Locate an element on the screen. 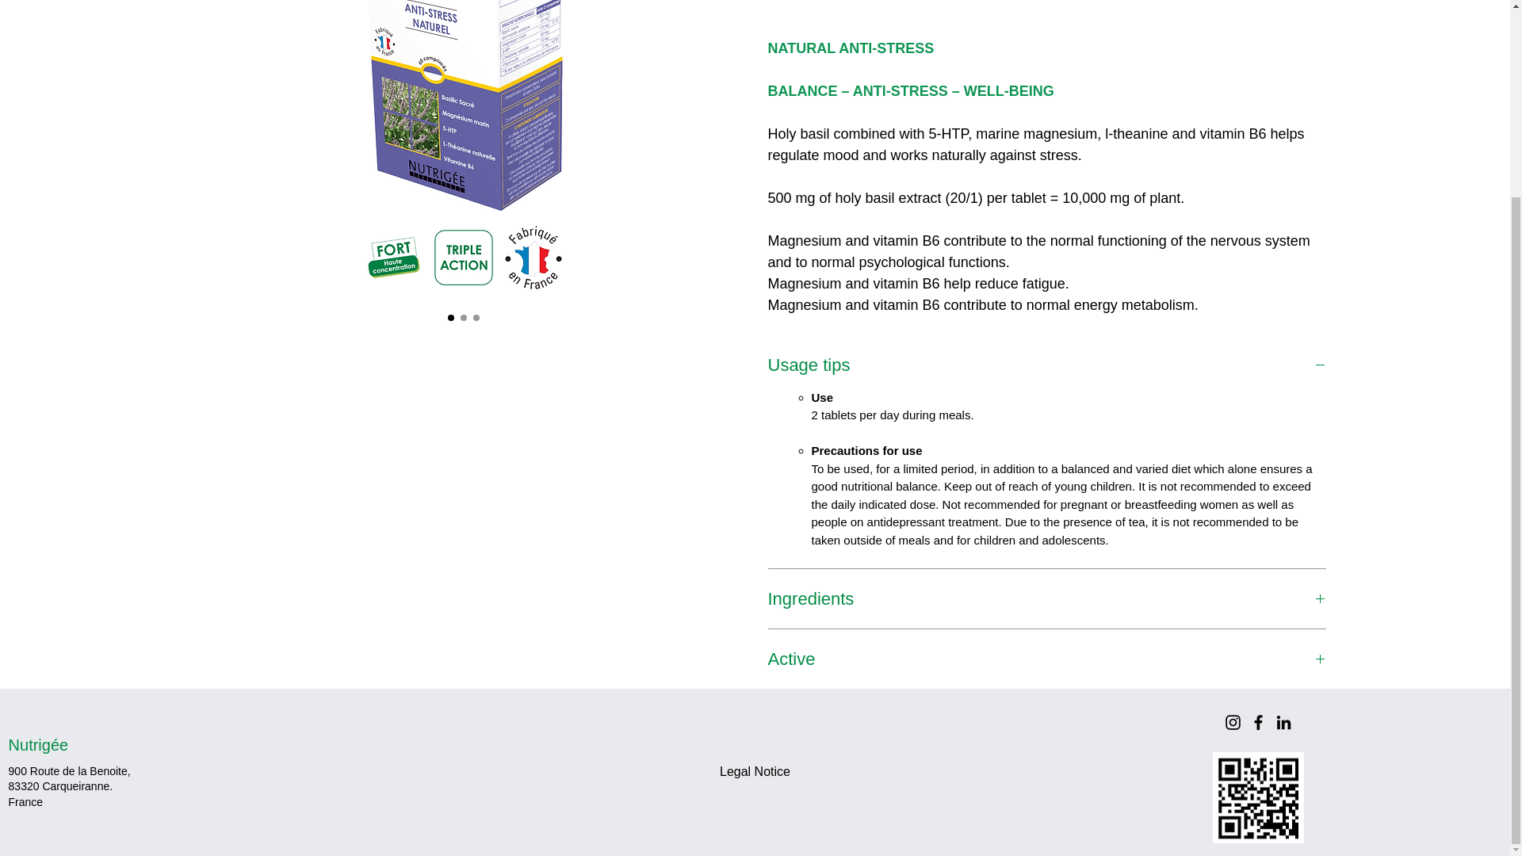 This screenshot has width=1522, height=856. Legal Notice is located at coordinates (755, 772).